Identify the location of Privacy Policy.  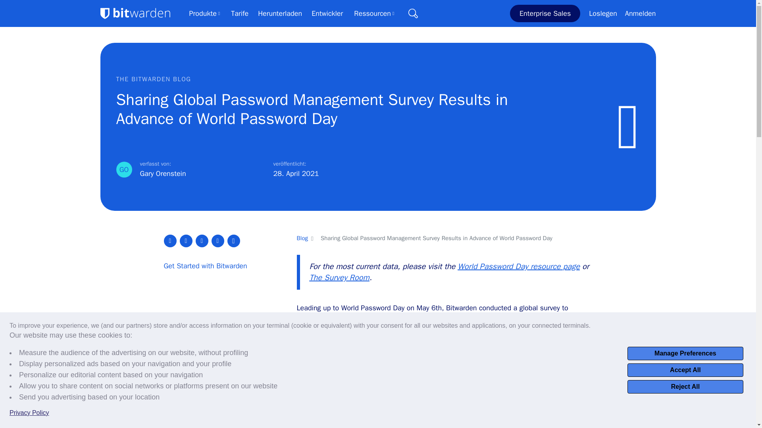
(29, 413).